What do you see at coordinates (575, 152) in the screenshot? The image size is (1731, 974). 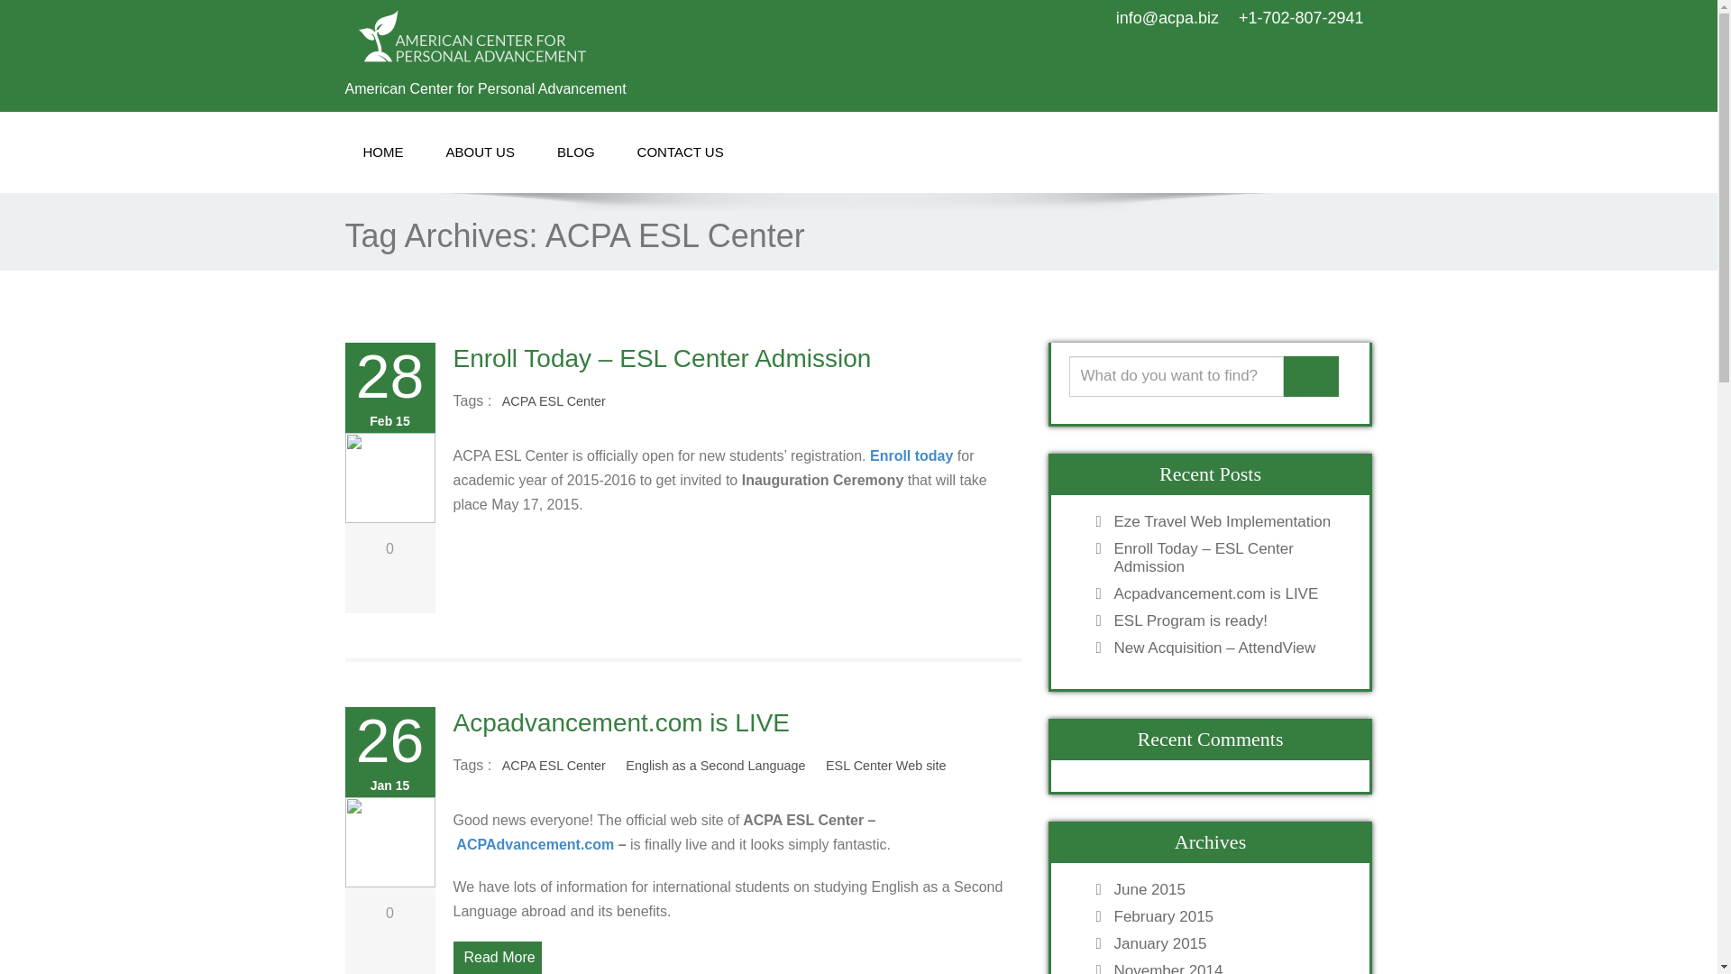 I see `BLOG` at bounding box center [575, 152].